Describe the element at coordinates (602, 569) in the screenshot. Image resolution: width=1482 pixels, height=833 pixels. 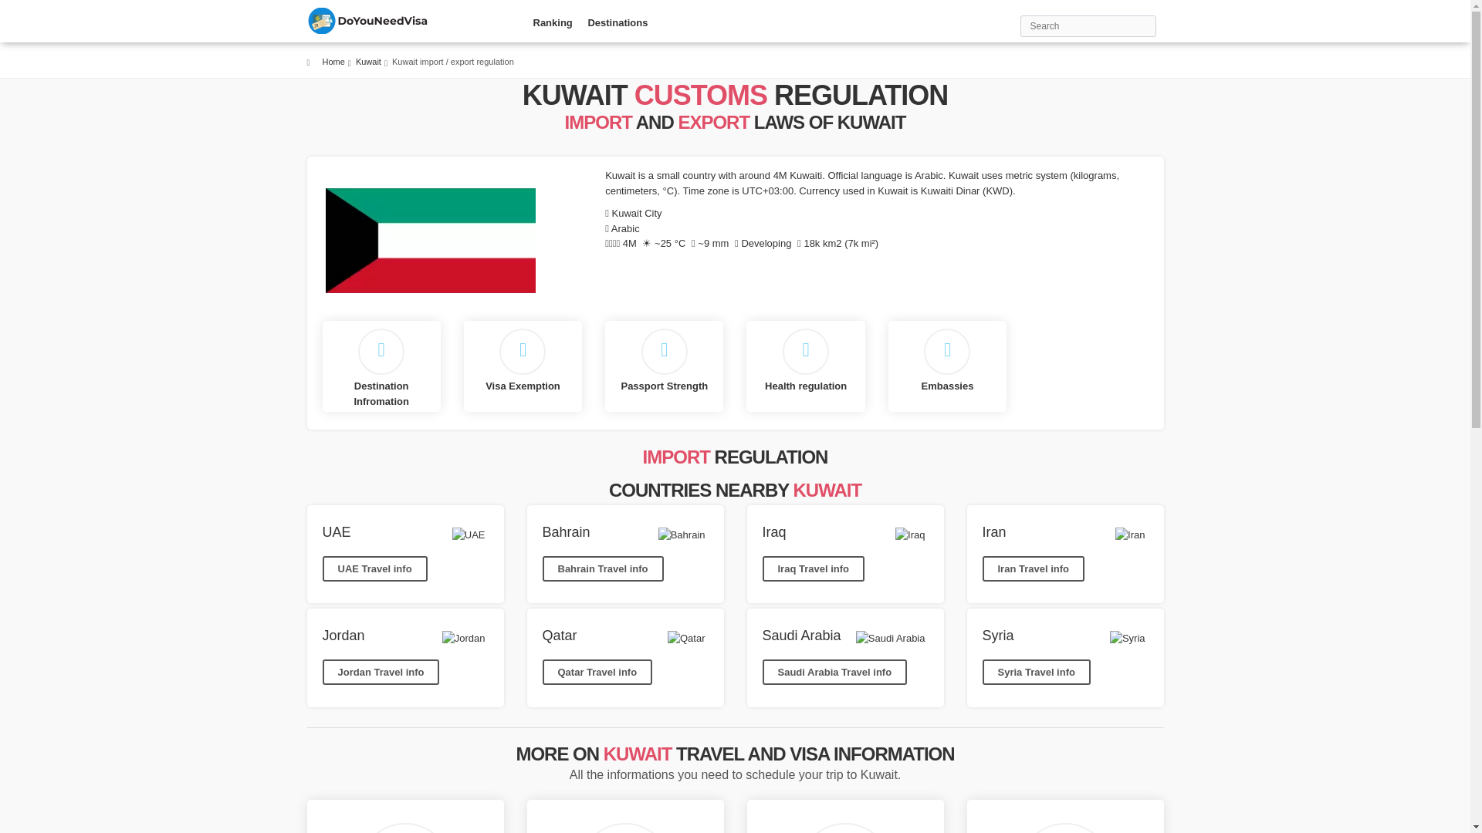
I see `Bahrain Travel info` at that location.